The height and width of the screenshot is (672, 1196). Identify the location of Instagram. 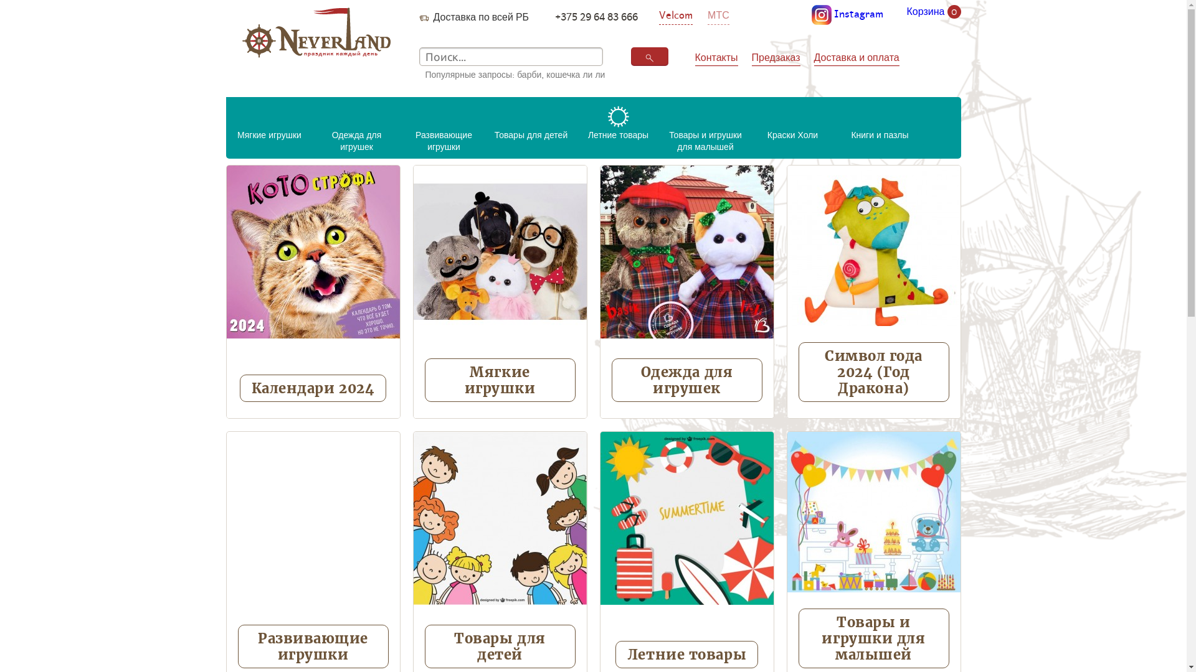
(847, 15).